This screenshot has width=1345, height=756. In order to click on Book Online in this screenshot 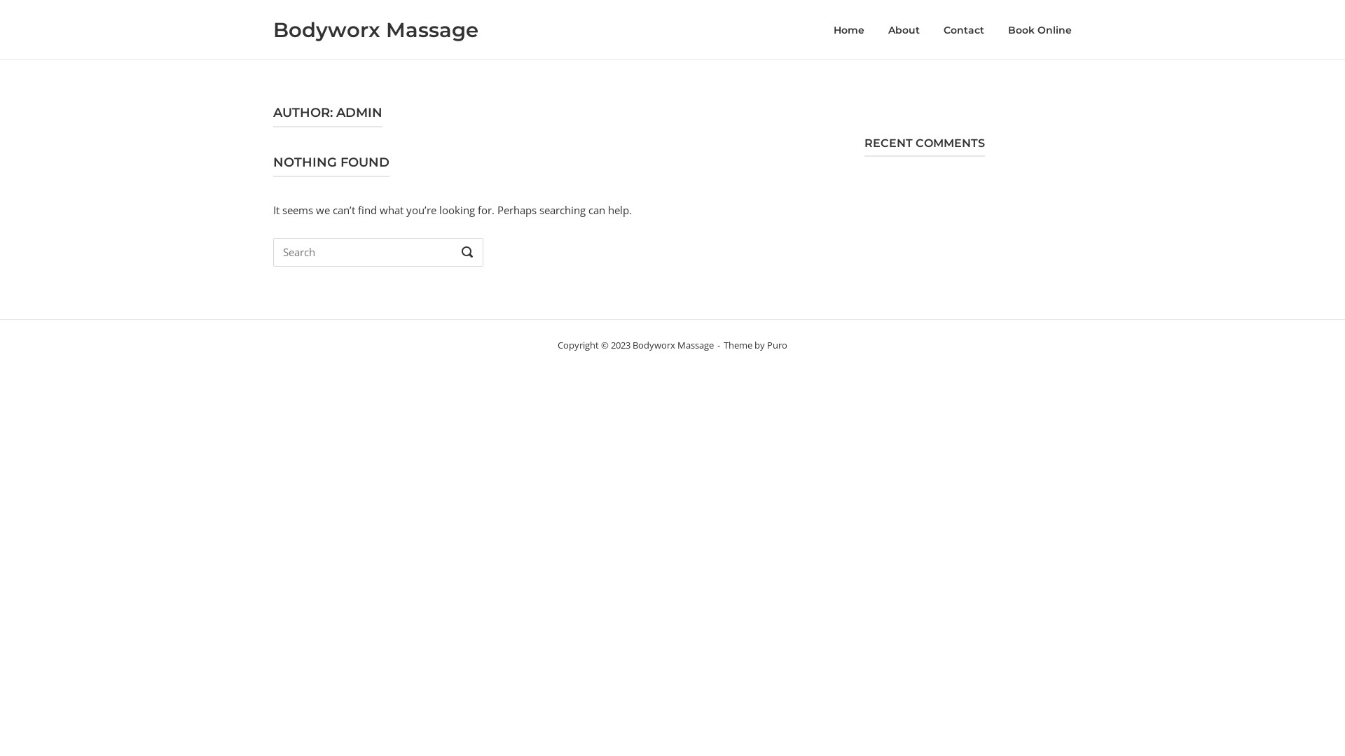, I will do `click(1040, 30)`.